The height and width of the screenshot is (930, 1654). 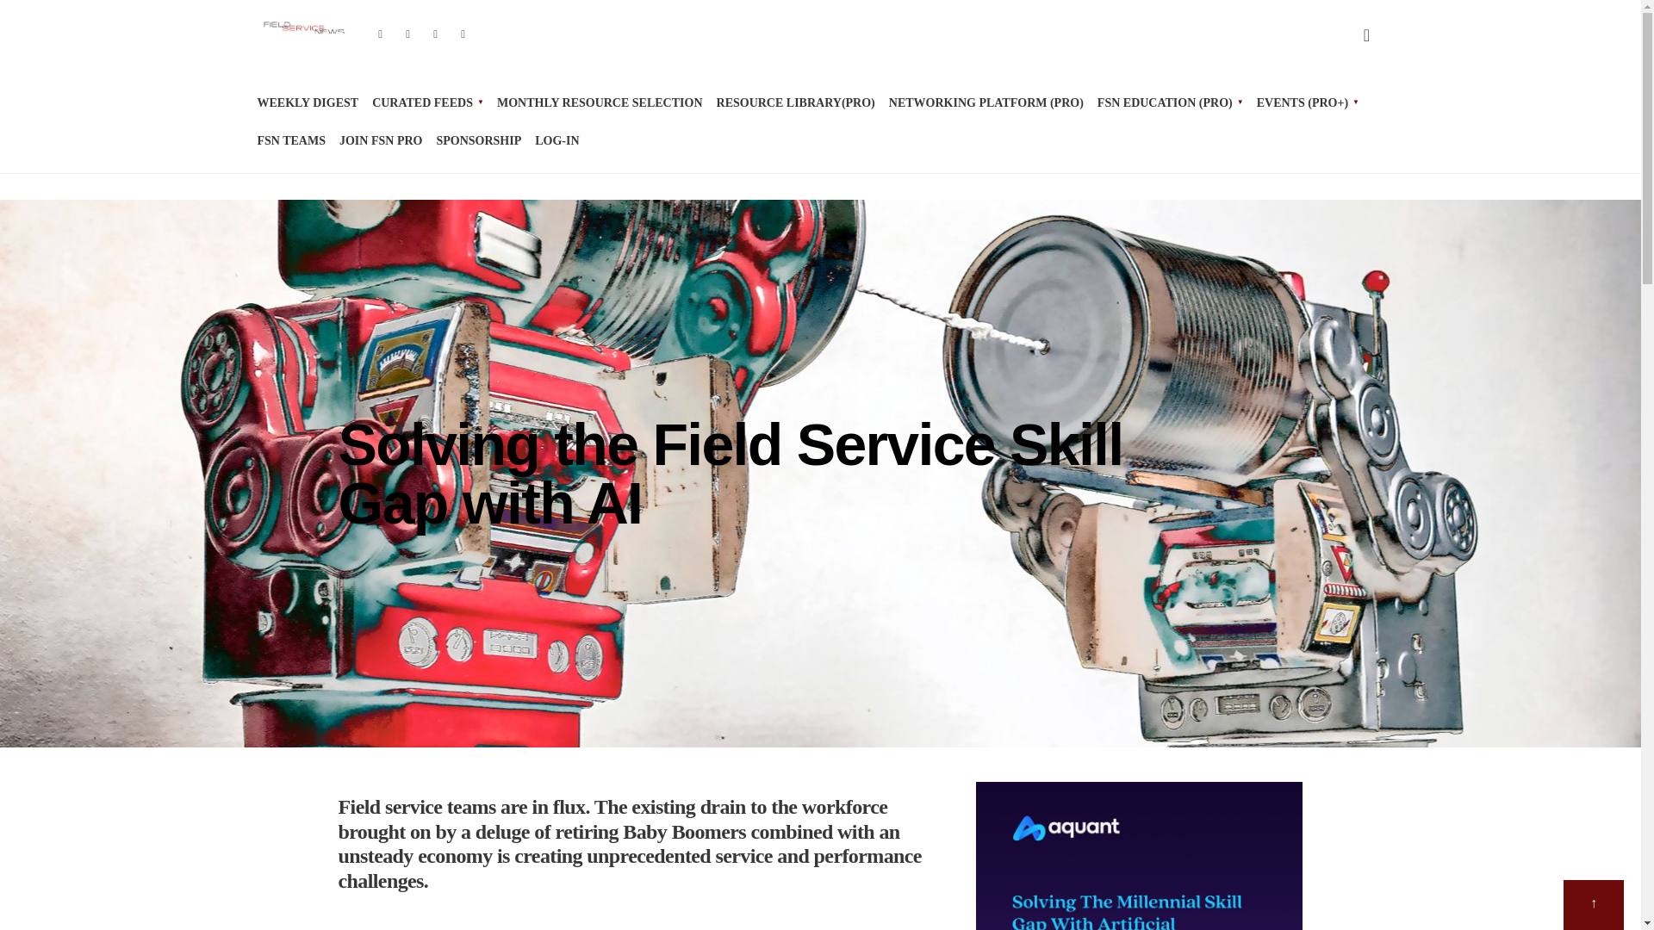 What do you see at coordinates (648, 916) in the screenshot?
I see `Page 1` at bounding box center [648, 916].